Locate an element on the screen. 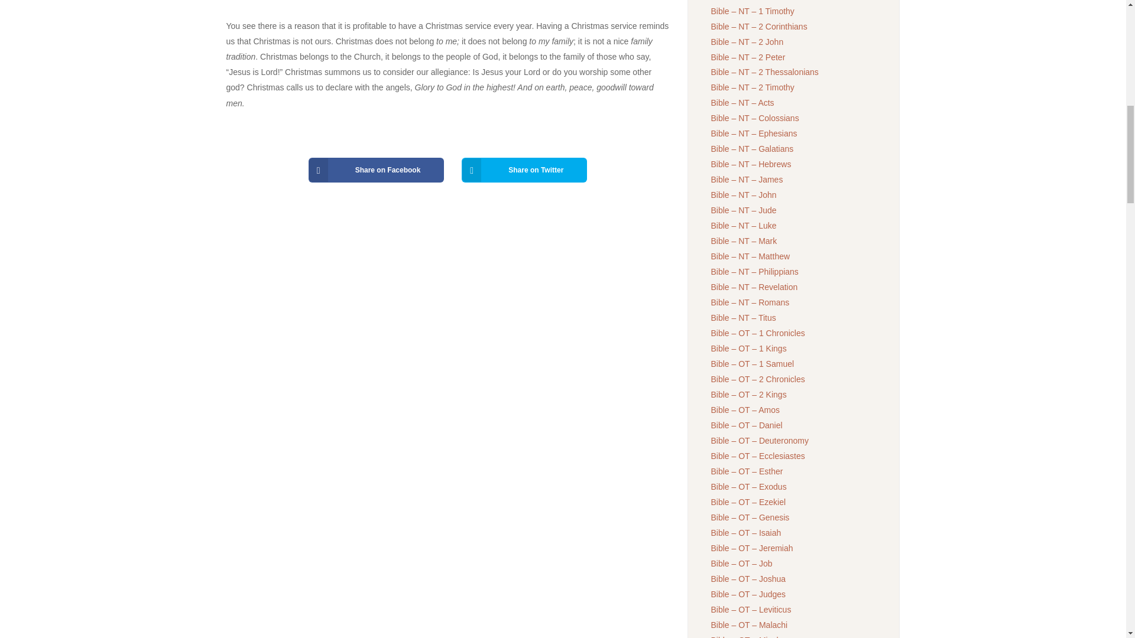  Share on Facebook is located at coordinates (377, 170).